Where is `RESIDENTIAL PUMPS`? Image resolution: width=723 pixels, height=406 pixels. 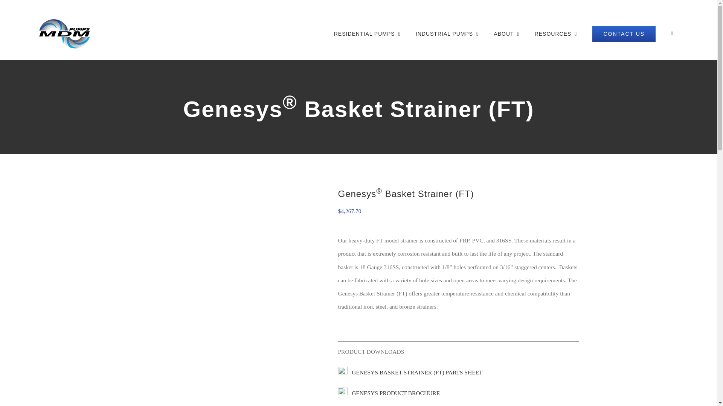
RESIDENTIAL PUMPS is located at coordinates (367, 34).